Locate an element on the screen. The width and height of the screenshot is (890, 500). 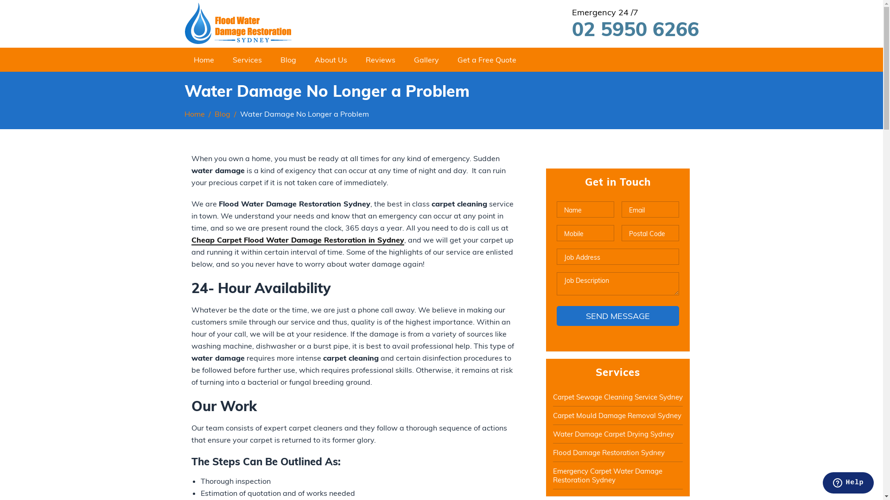
Services is located at coordinates (248, 60).